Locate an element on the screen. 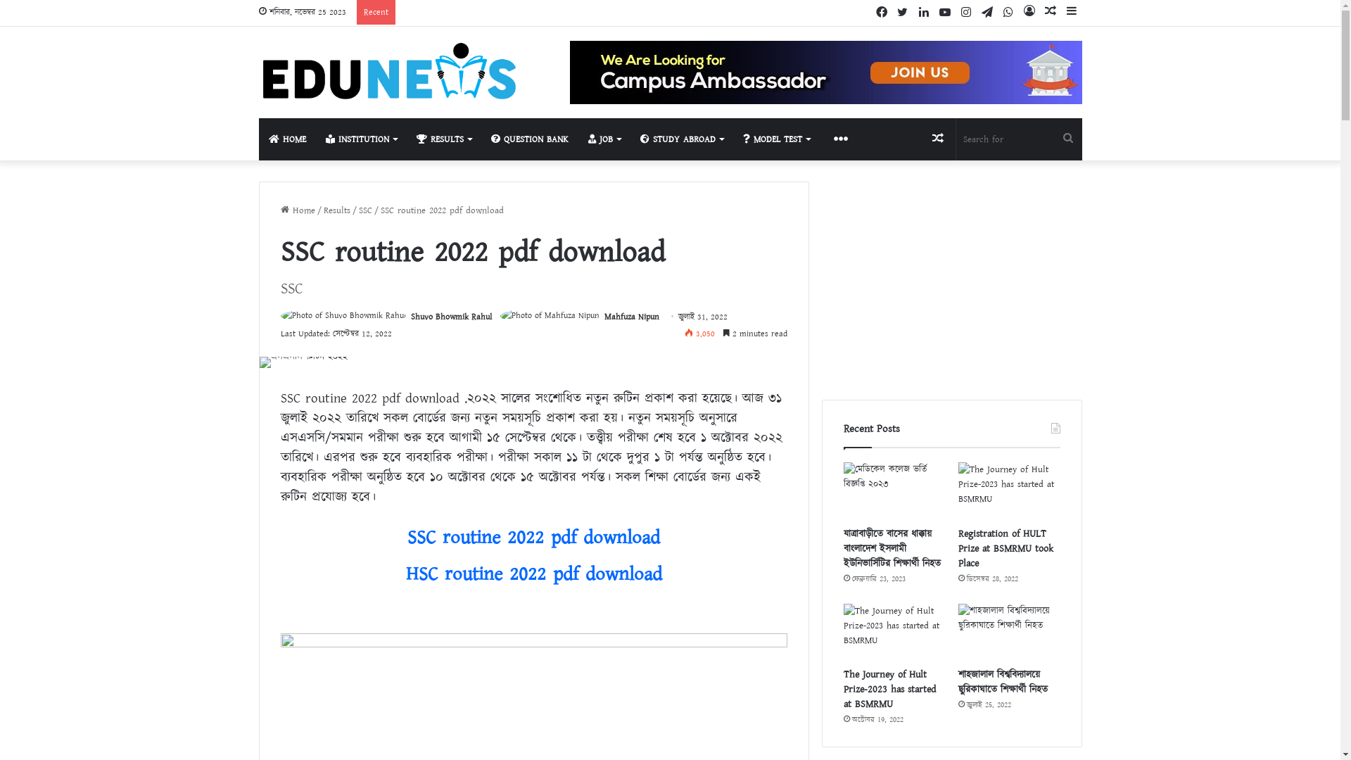 This screenshot has width=1351, height=760. Home is located at coordinates (297, 210).